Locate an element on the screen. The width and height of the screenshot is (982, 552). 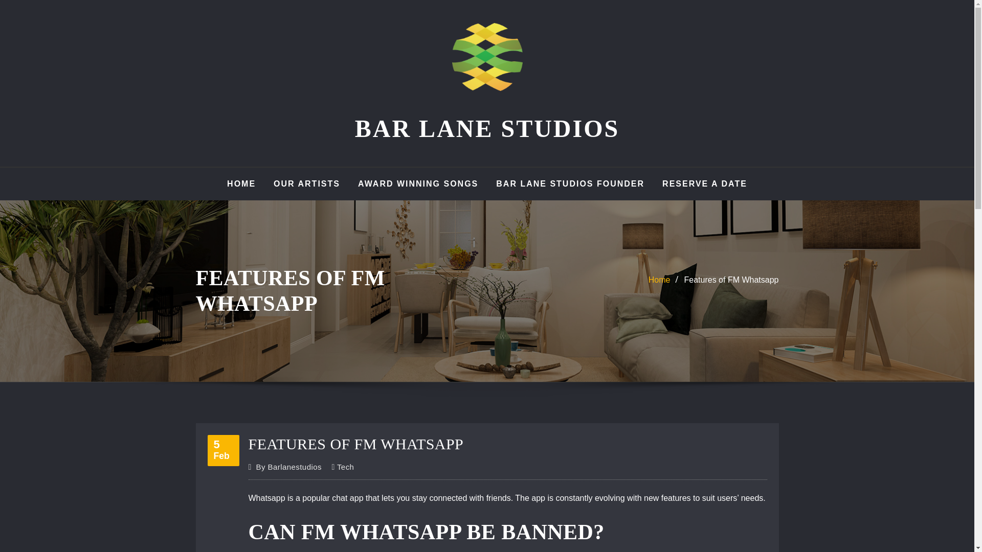
AWARD WINNING SONGS is located at coordinates (570, 184).